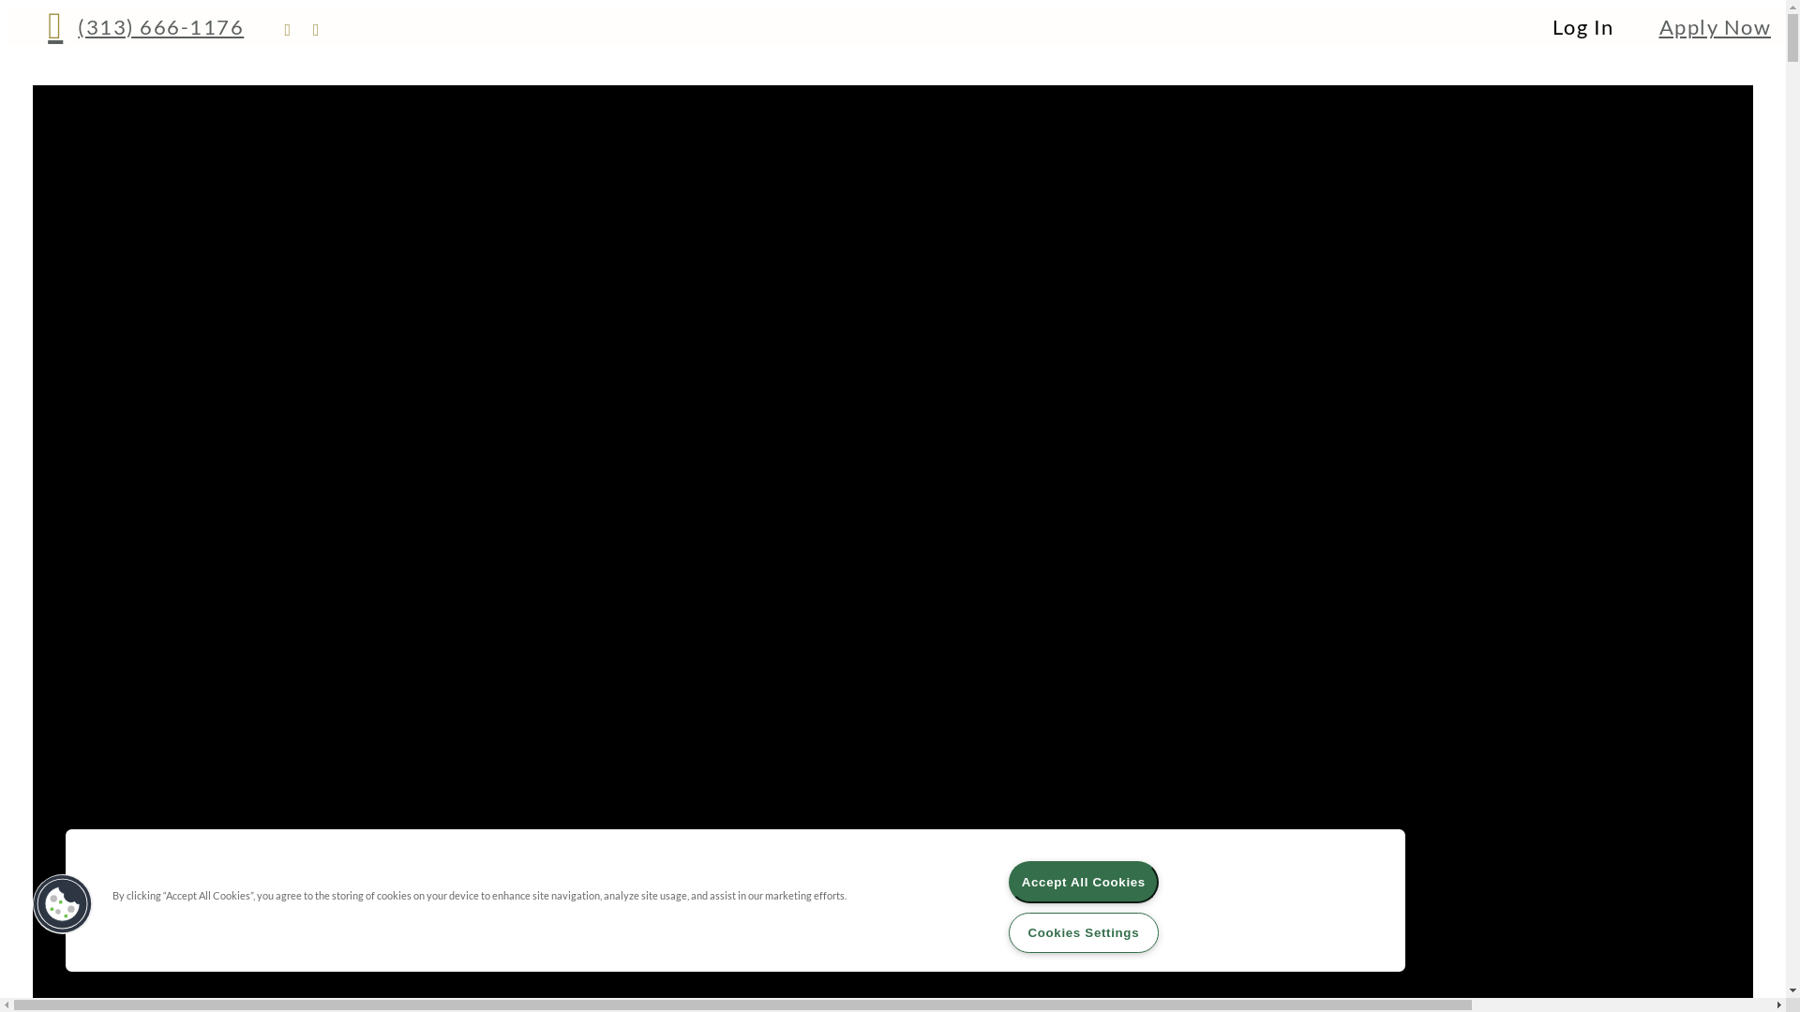  What do you see at coordinates (1716, 26) in the screenshot?
I see `Apply Now` at bounding box center [1716, 26].